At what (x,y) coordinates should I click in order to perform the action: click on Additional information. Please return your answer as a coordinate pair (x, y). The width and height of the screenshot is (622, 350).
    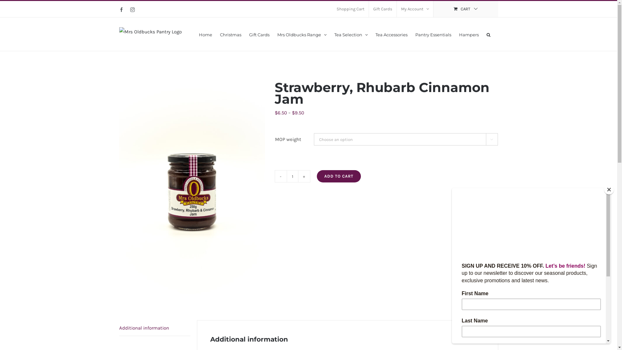
    Looking at the image, I should click on (155, 328).